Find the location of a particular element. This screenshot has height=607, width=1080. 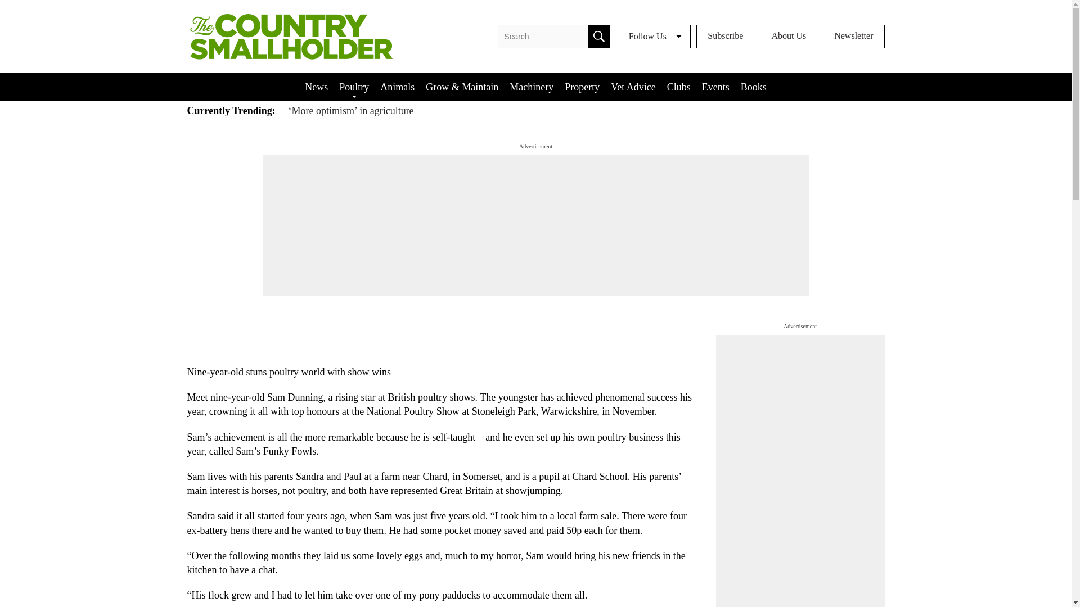

About Us is located at coordinates (789, 37).